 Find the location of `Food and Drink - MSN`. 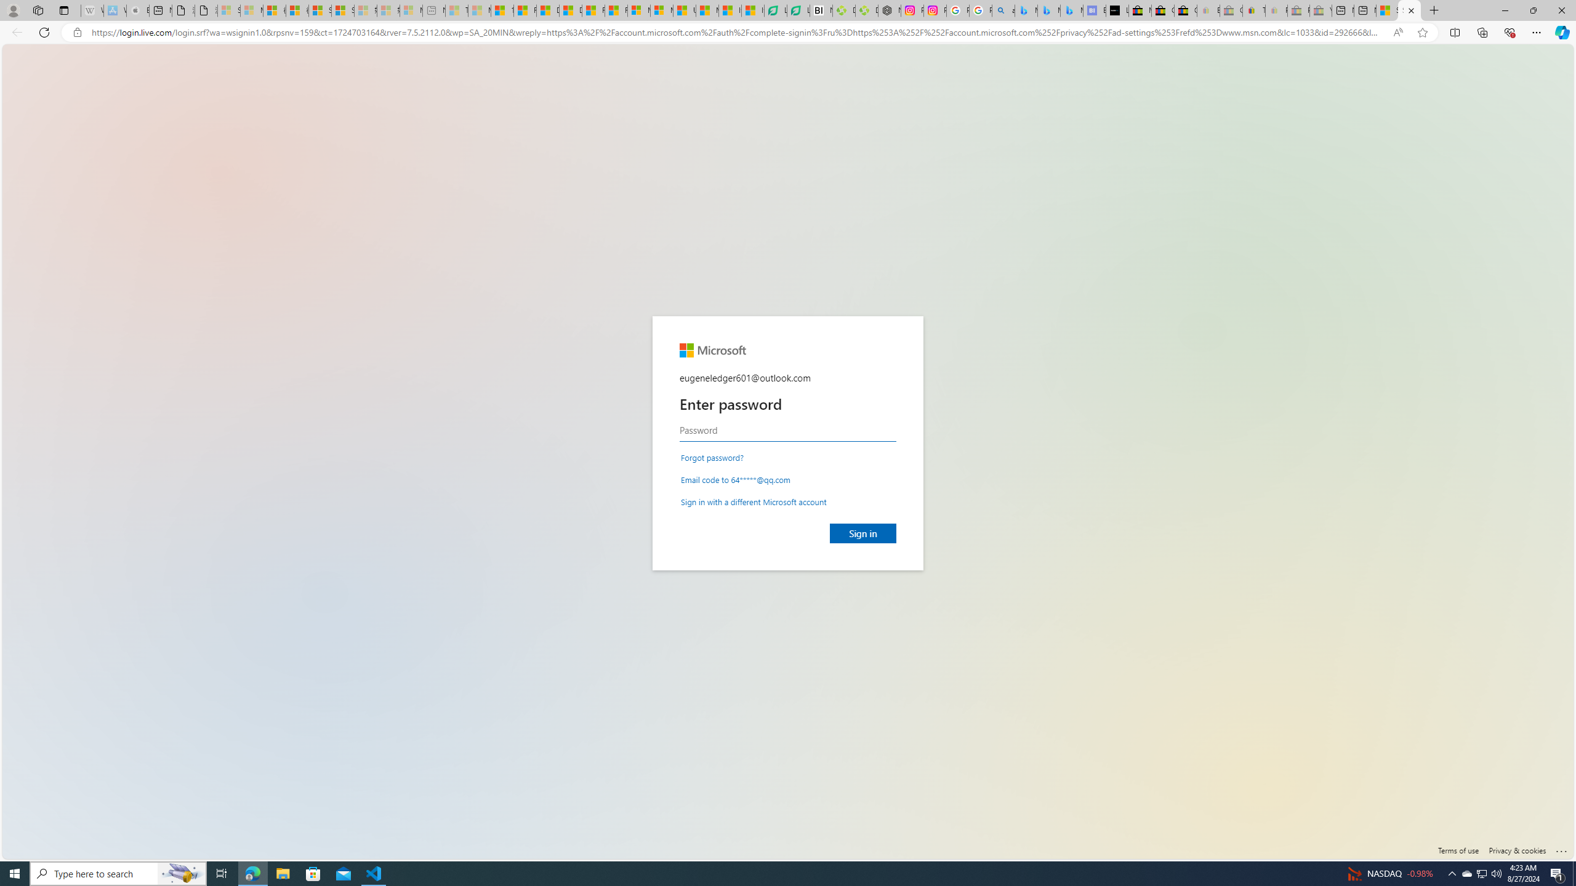

Food and Drink - MSN is located at coordinates (525, 10).